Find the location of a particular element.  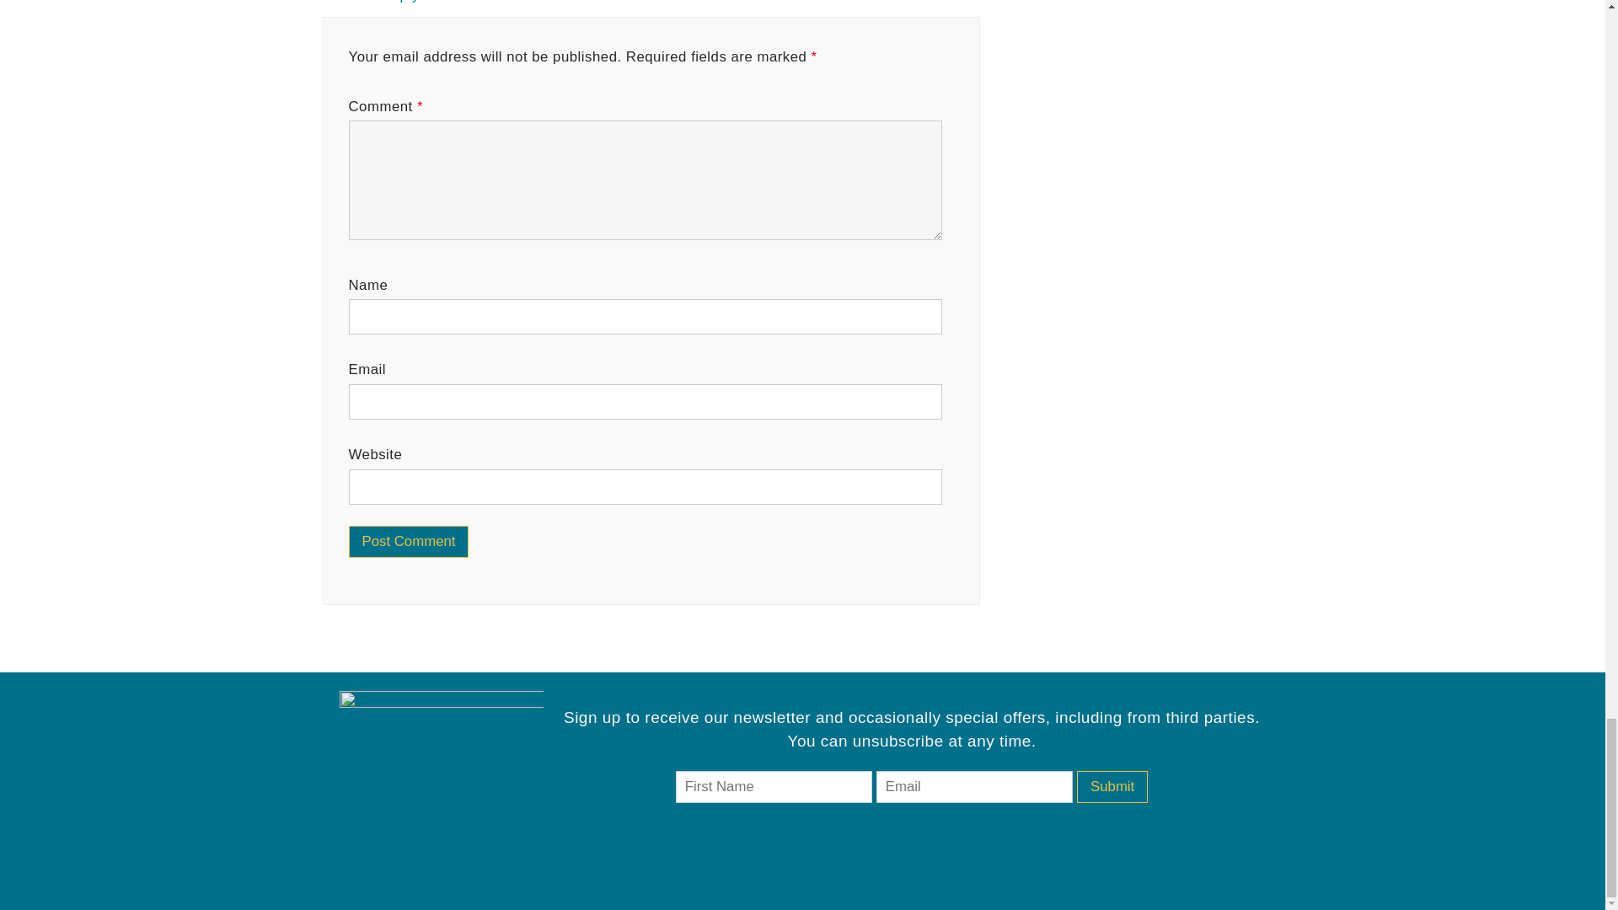

Post Comment is located at coordinates (409, 542).